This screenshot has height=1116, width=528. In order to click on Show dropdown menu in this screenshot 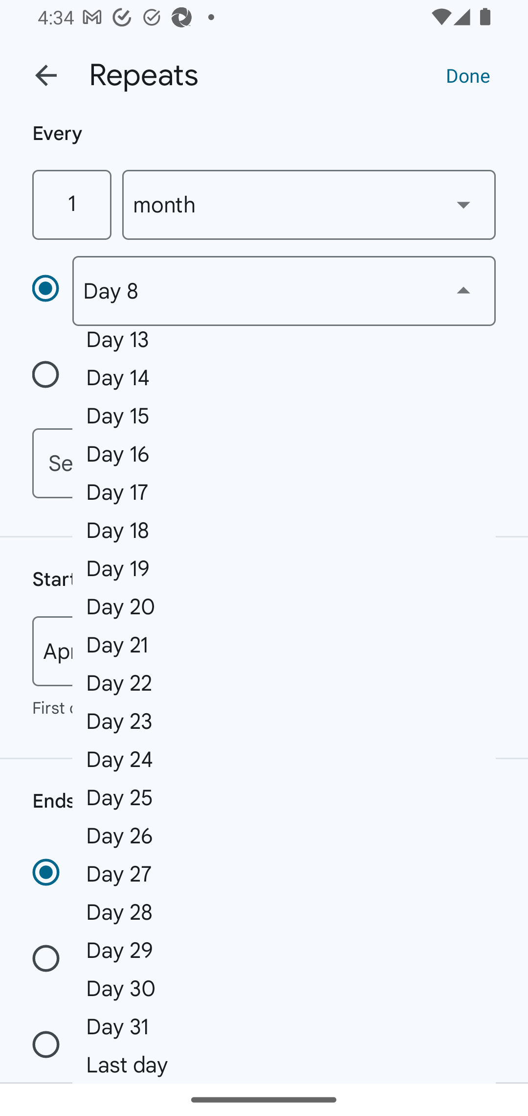, I will do `click(463, 204)`.